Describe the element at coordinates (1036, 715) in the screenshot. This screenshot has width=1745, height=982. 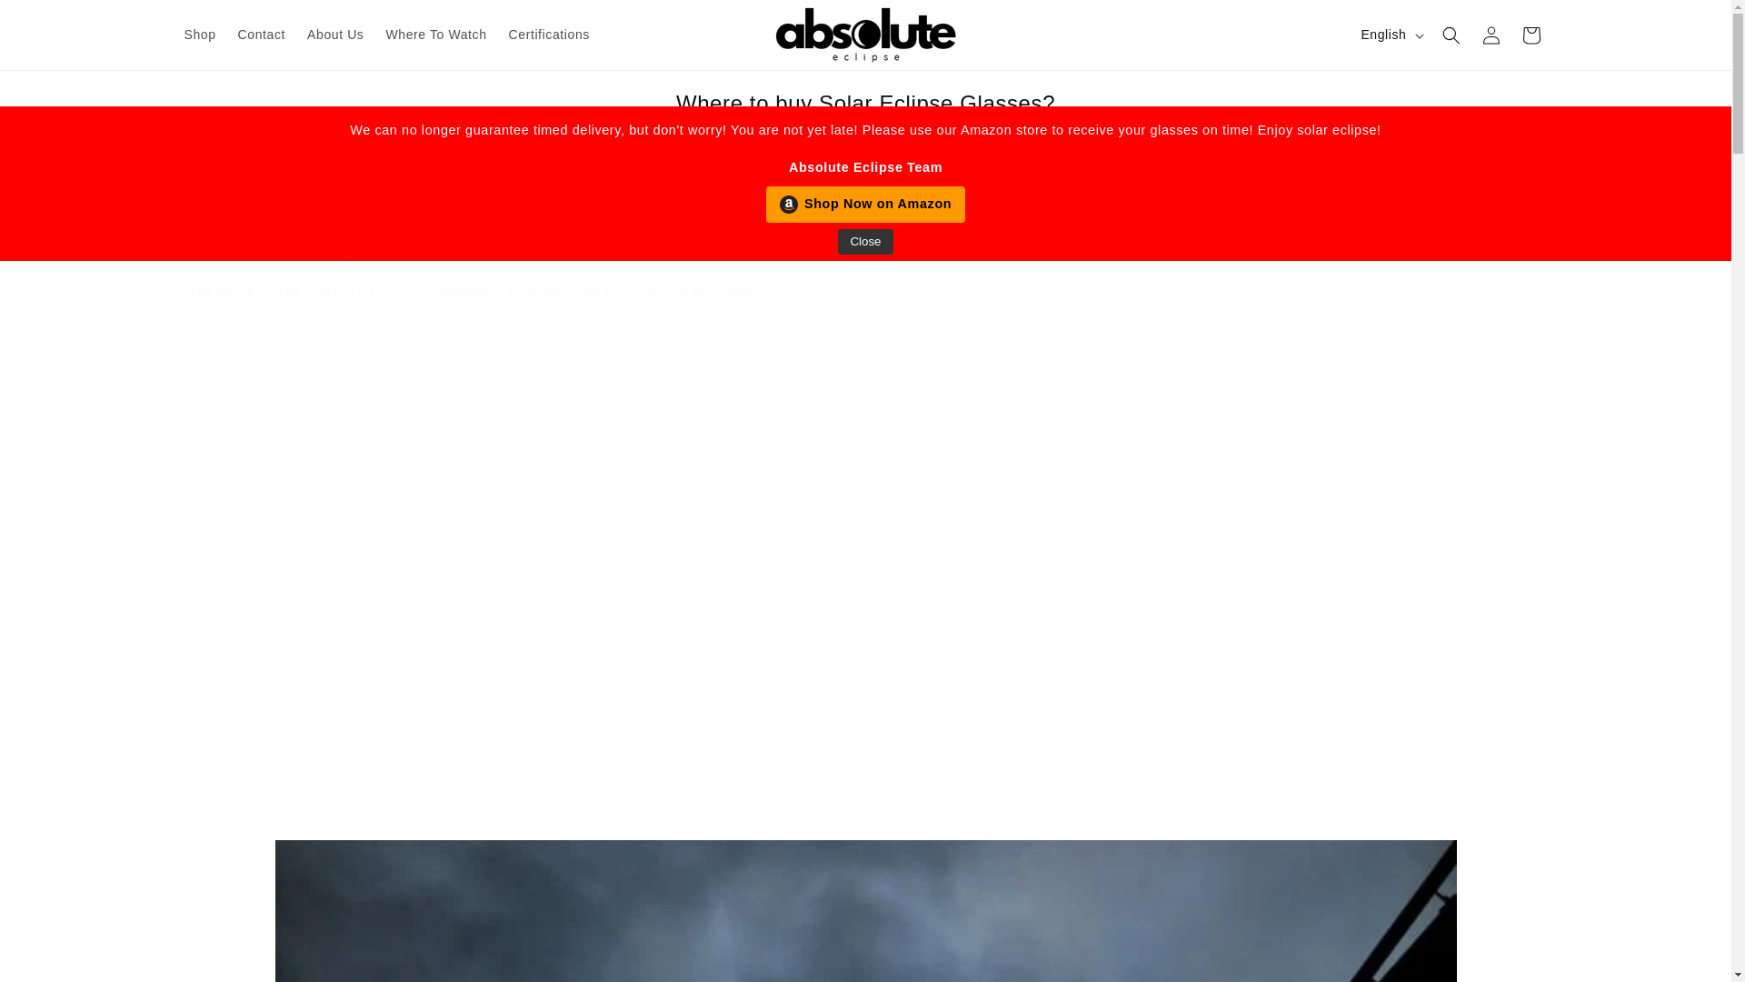
I see `Solar Eclipse Glasses - Neon Stickers` at that location.